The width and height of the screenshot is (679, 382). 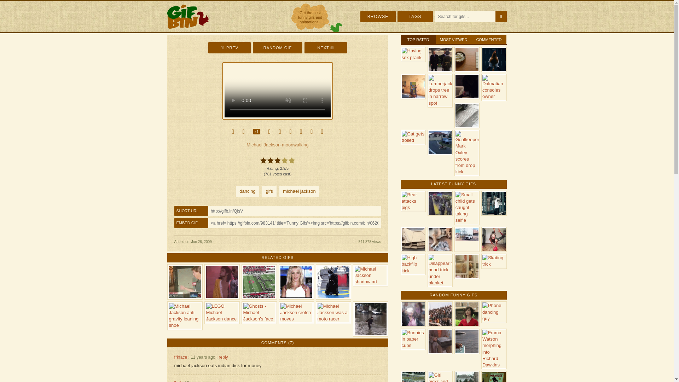 I want to click on Show original speed, so click(x=257, y=132).